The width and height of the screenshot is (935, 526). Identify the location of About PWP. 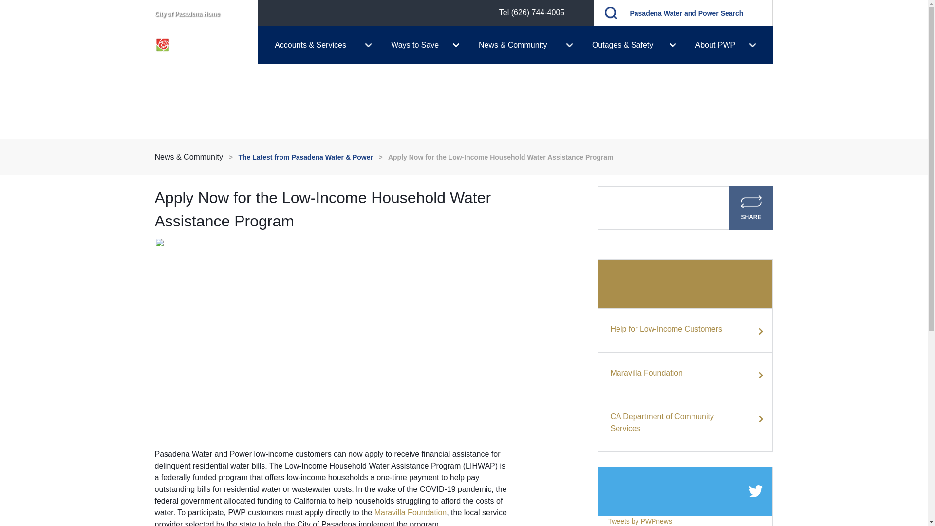
(729, 45).